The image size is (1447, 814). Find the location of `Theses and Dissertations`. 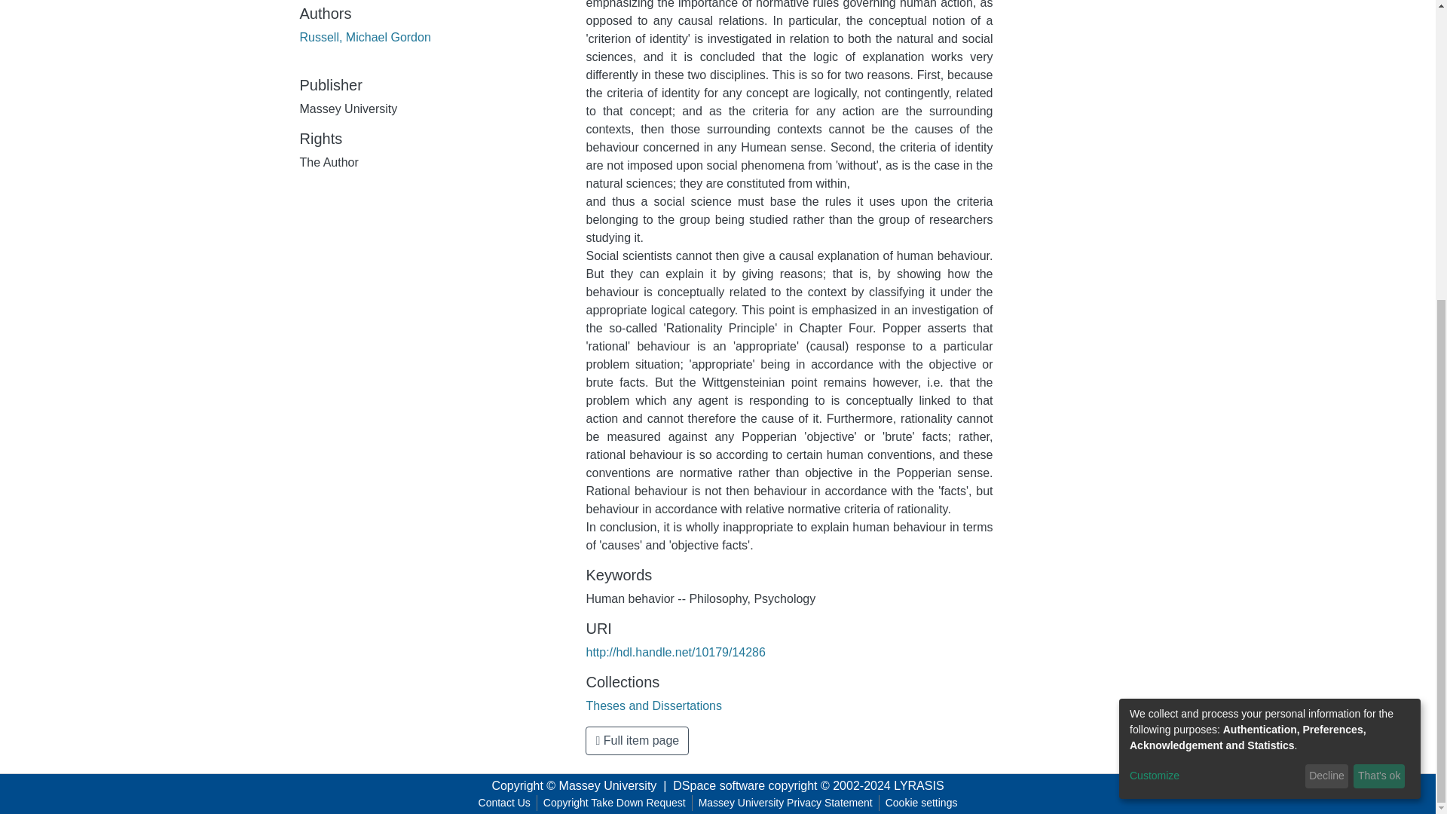

Theses and Dissertations is located at coordinates (654, 705).